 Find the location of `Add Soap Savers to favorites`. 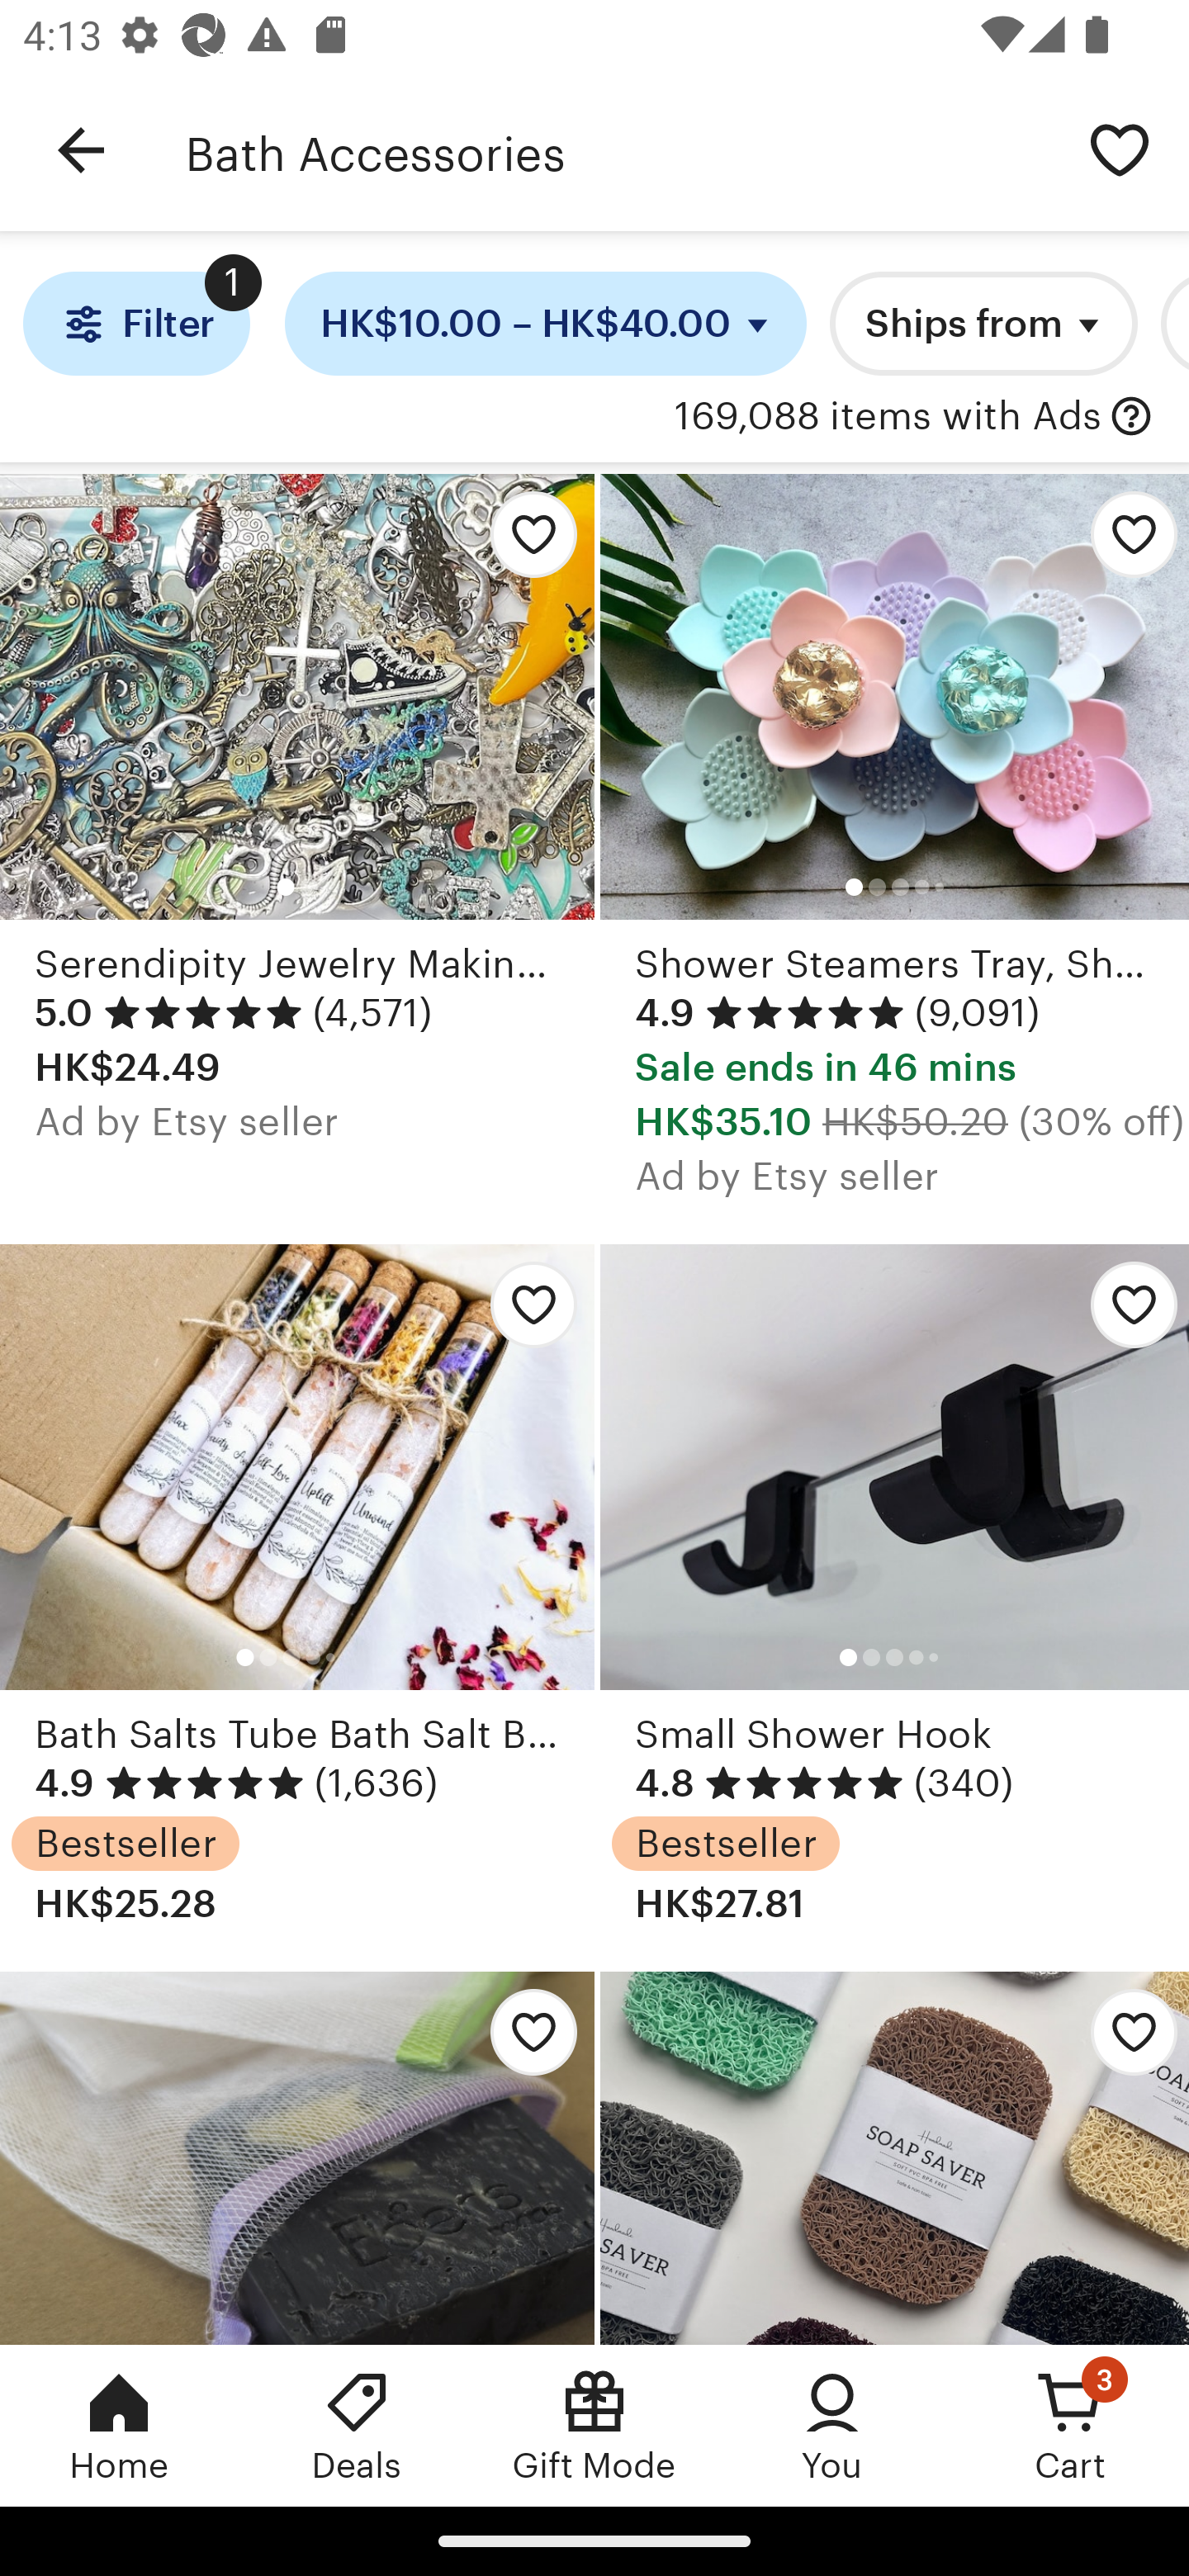

Add Soap Savers to favorites is located at coordinates (1122, 2039).